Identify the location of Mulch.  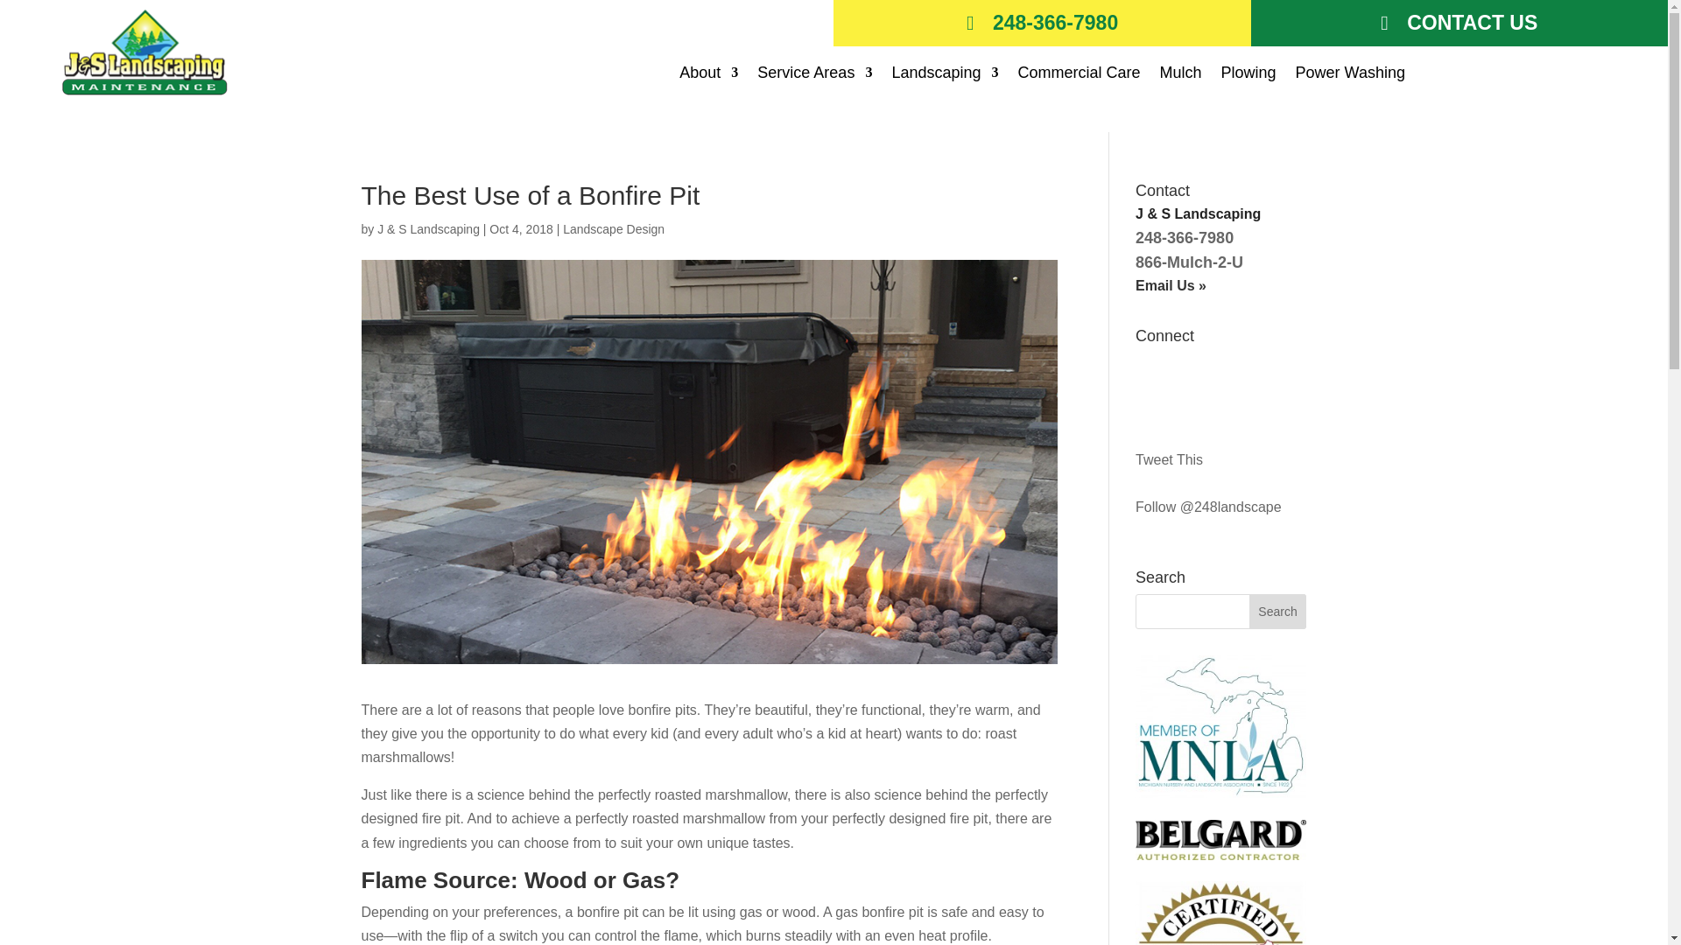
(1180, 75).